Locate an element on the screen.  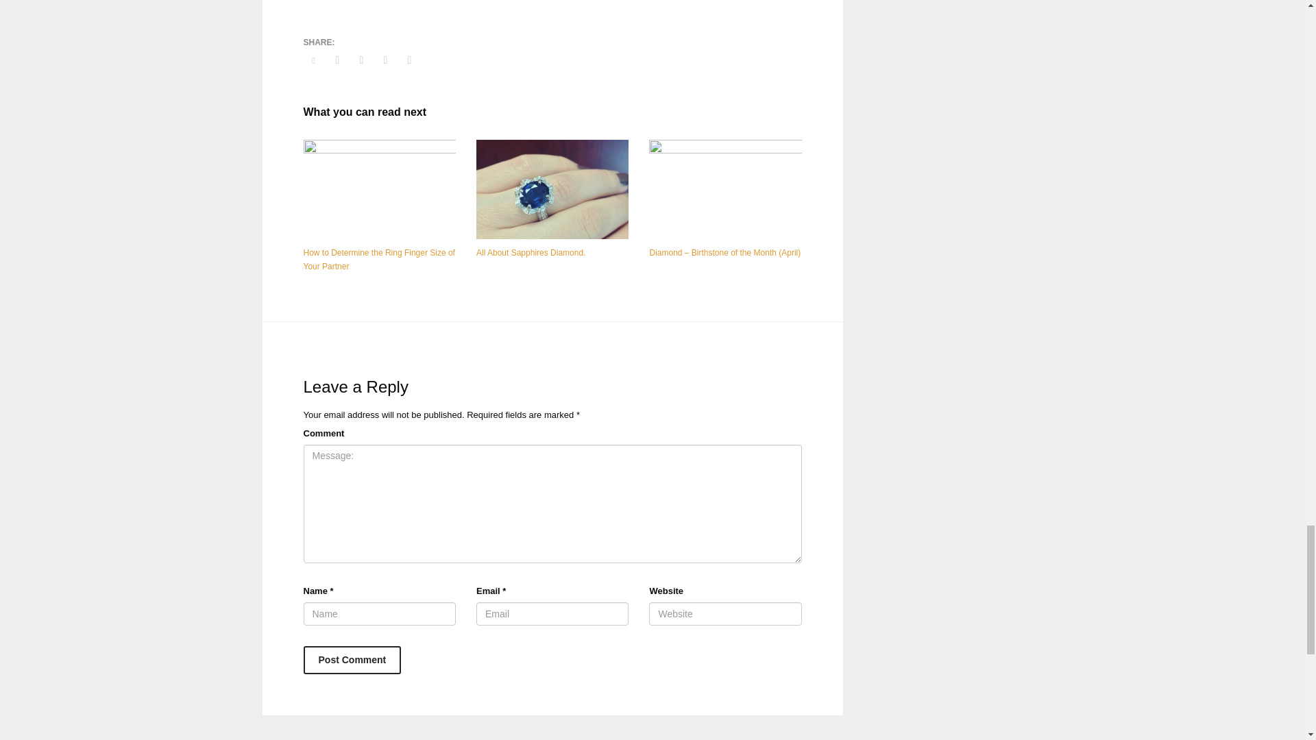
SHARE ON GPLUS is located at coordinates (361, 60).